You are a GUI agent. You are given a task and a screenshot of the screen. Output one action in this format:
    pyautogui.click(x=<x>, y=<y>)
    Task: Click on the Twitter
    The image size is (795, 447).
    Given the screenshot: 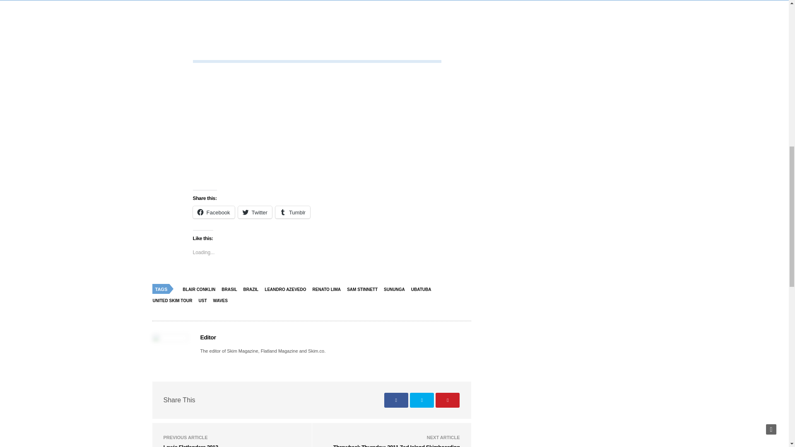 What is the action you would take?
    pyautogui.click(x=255, y=212)
    